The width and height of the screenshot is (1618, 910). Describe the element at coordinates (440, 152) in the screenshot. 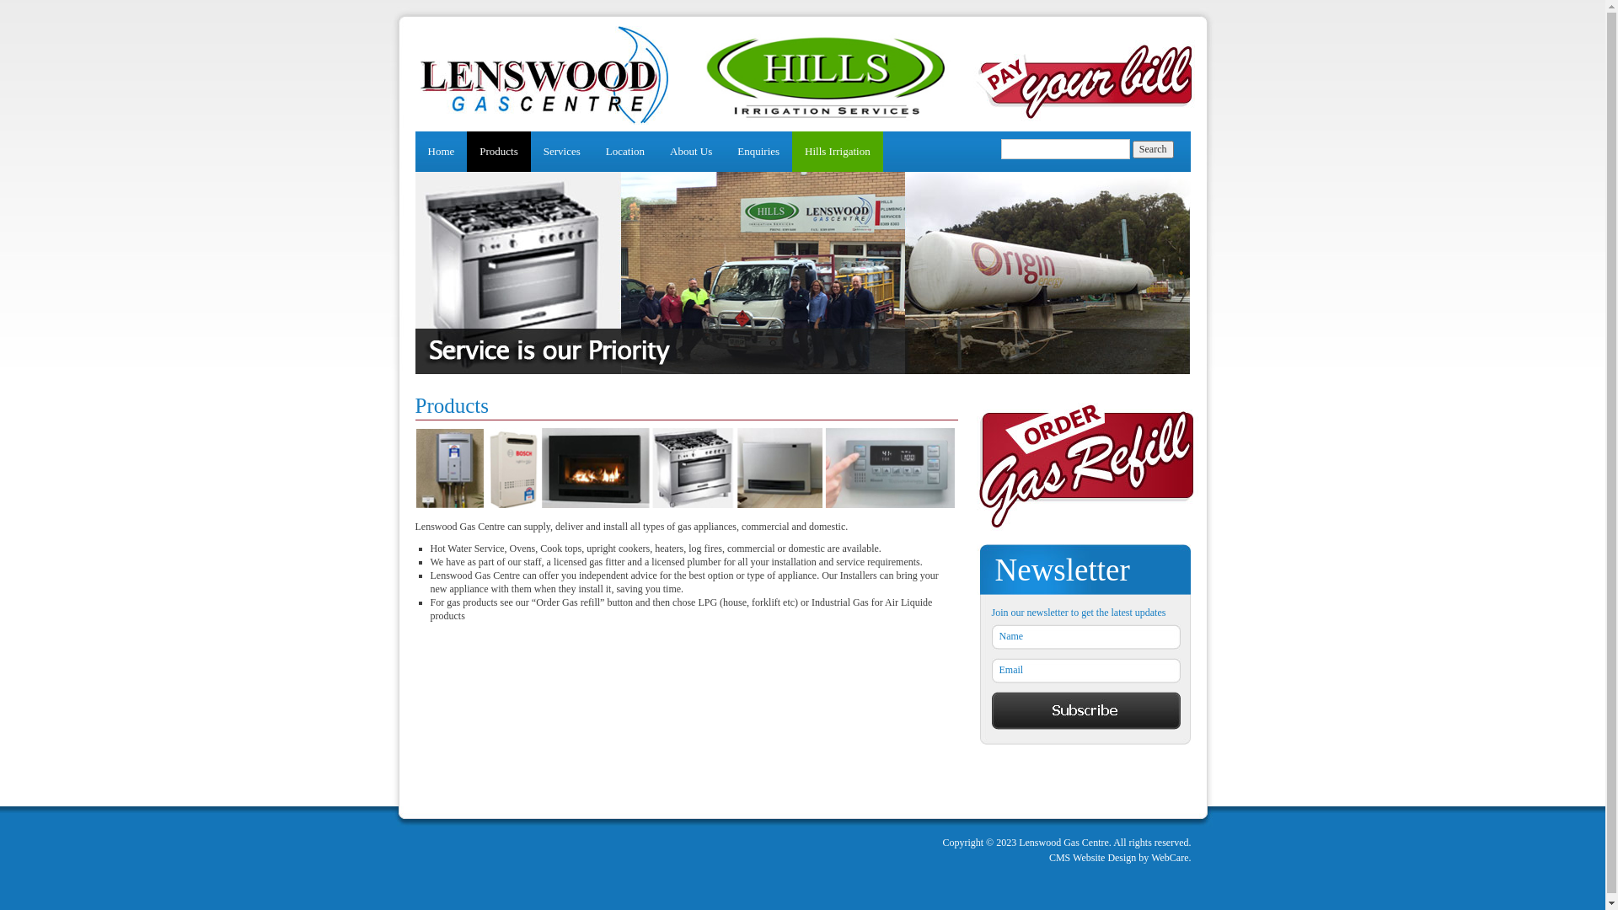

I see `Home` at that location.